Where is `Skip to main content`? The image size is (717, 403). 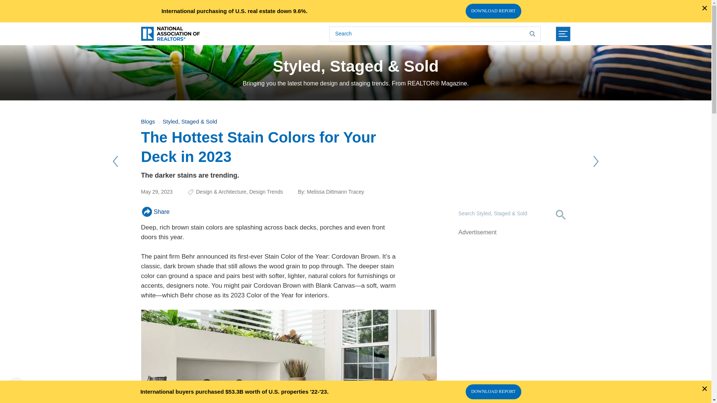 Skip to main content is located at coordinates (356, 1).